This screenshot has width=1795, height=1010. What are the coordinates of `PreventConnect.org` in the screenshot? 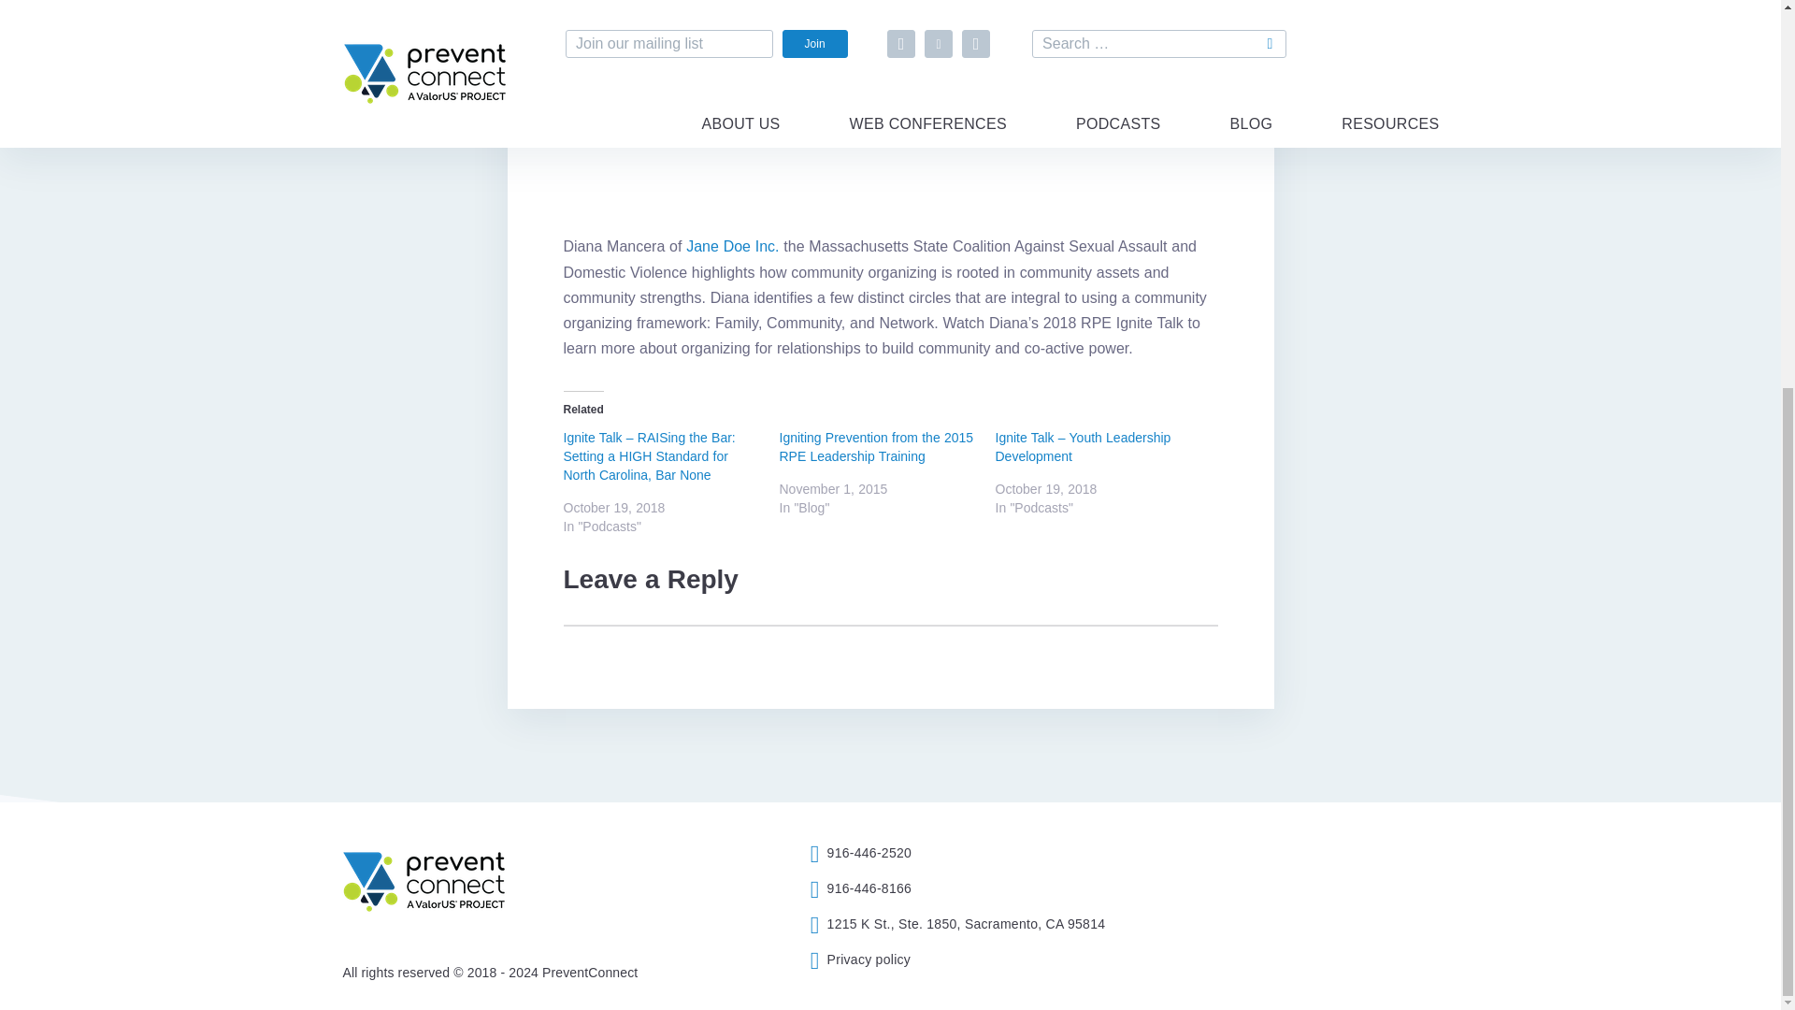 It's located at (497, 886).